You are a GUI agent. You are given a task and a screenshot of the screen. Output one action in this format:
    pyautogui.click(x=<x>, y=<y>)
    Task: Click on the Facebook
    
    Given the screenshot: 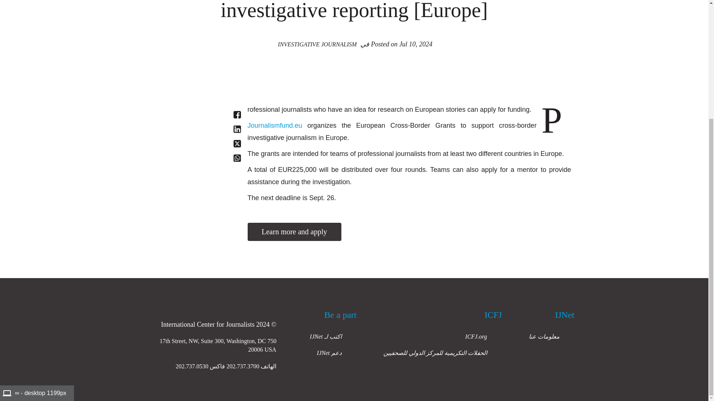 What is the action you would take?
    pyautogui.click(x=237, y=114)
    